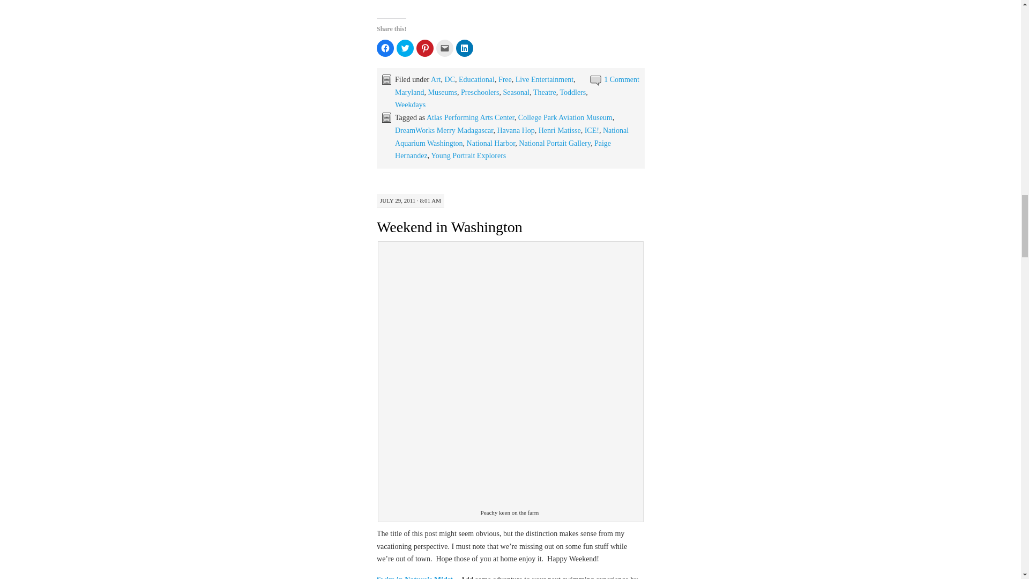  What do you see at coordinates (385, 48) in the screenshot?
I see `Click to share on Facebook` at bounding box center [385, 48].